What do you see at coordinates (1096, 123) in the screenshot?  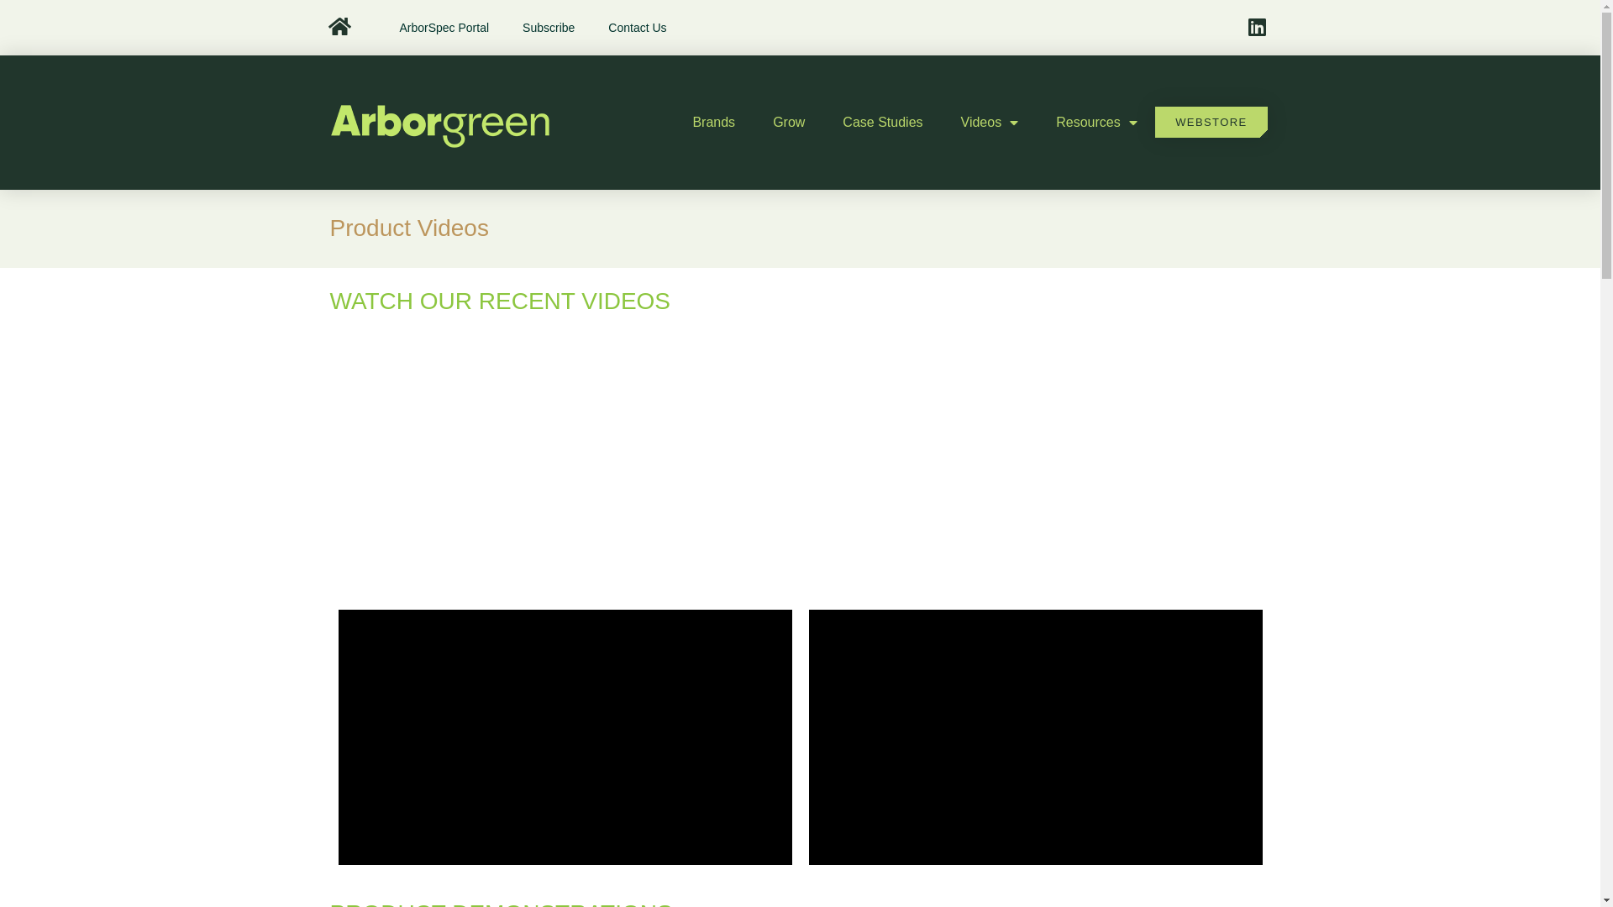 I see `Resources` at bounding box center [1096, 123].